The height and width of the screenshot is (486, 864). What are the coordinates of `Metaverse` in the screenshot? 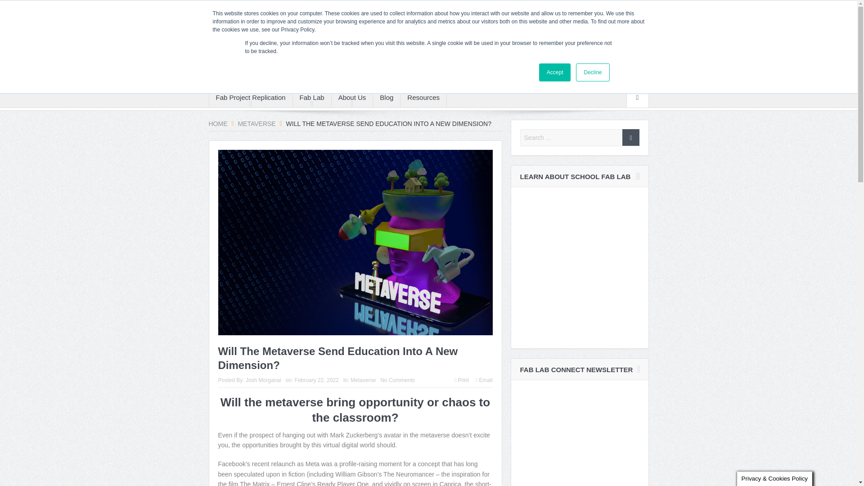 It's located at (256, 123).